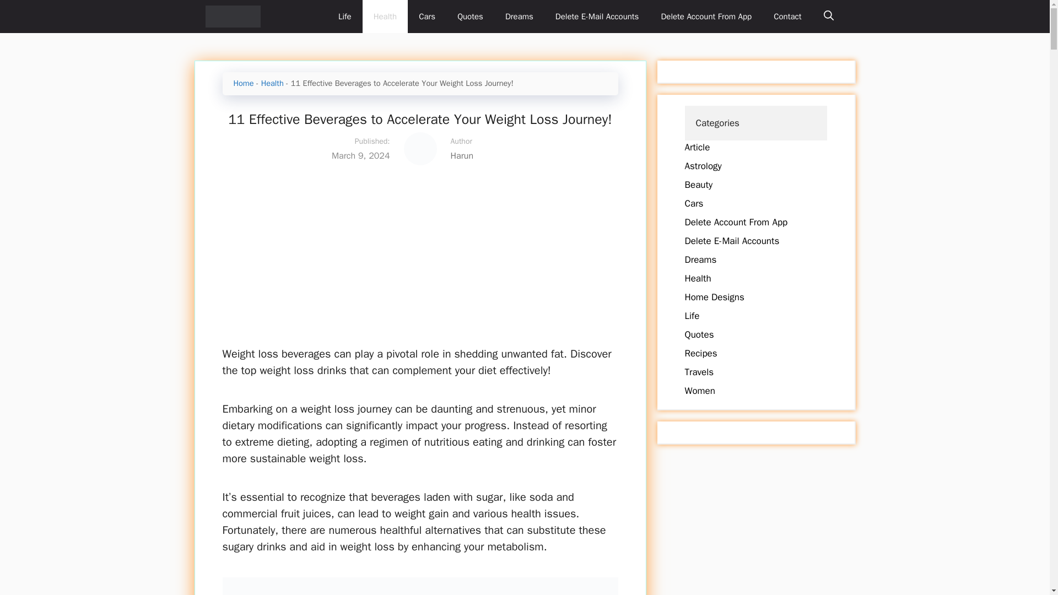 The height and width of the screenshot is (595, 1058). What do you see at coordinates (597, 17) in the screenshot?
I see `Delete E-Mail Accounts` at bounding box center [597, 17].